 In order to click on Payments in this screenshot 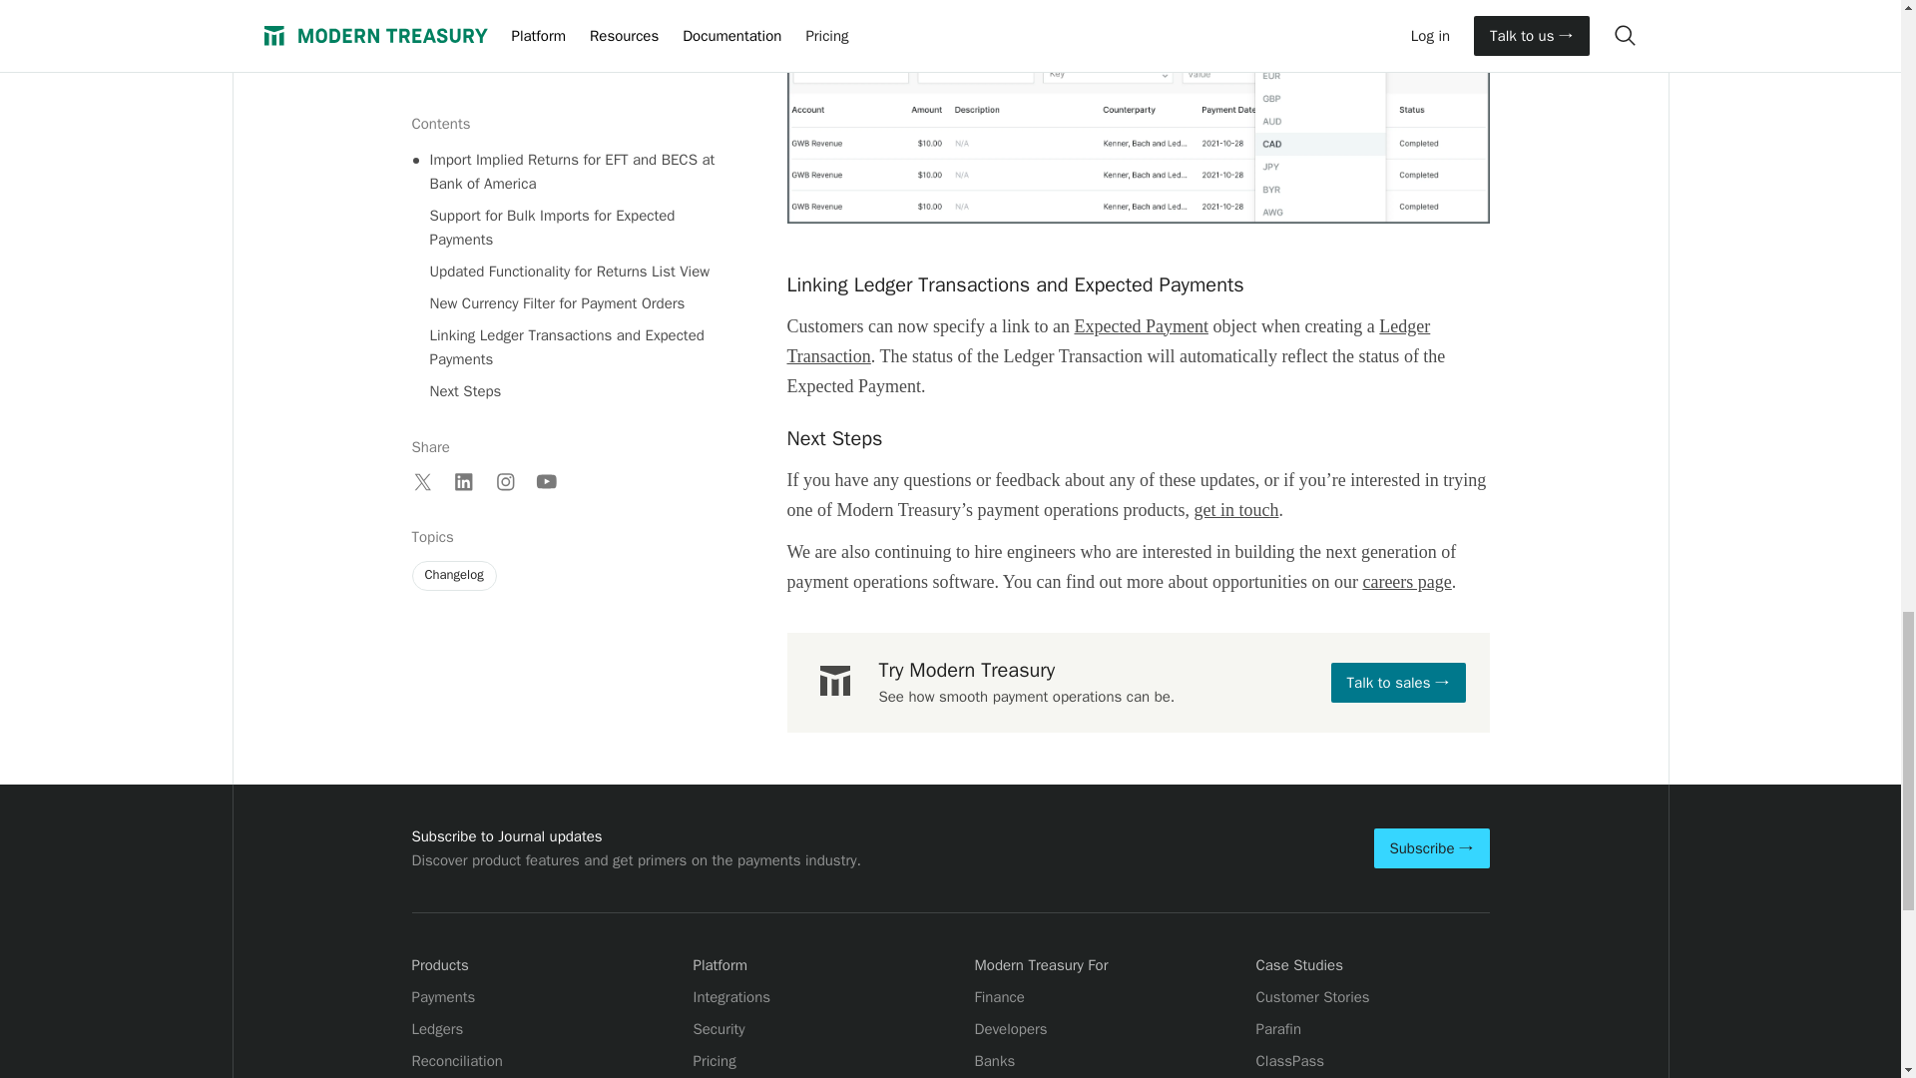, I will do `click(443, 996)`.